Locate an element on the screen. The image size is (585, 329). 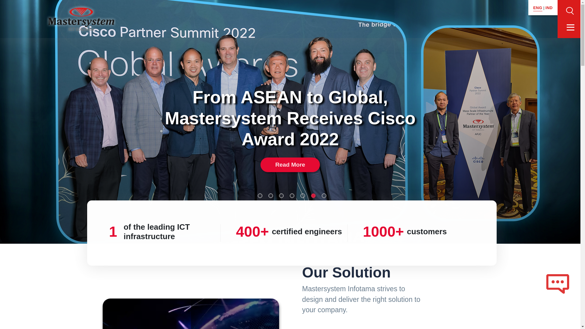
6 is located at coordinates (313, 195).